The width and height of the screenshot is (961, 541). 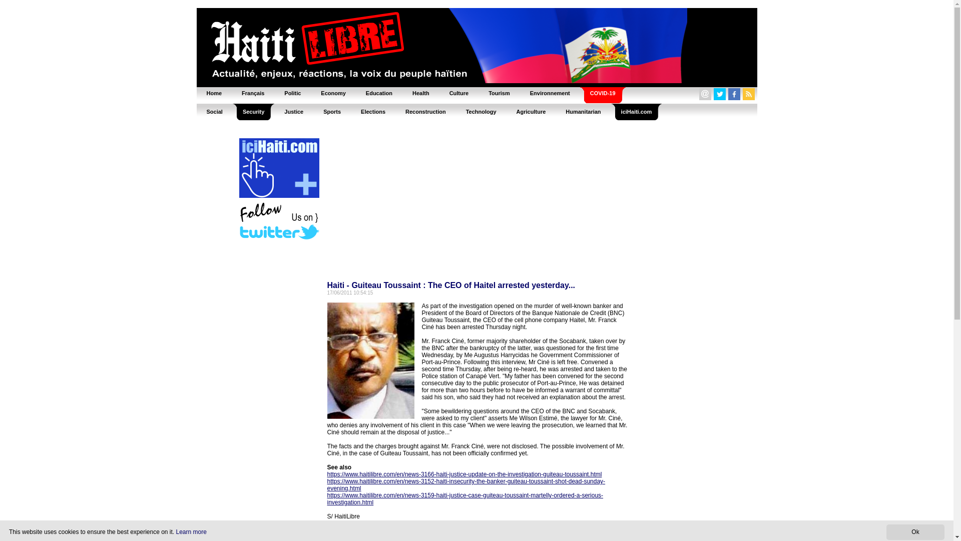 What do you see at coordinates (583, 111) in the screenshot?
I see `Humanitarian` at bounding box center [583, 111].